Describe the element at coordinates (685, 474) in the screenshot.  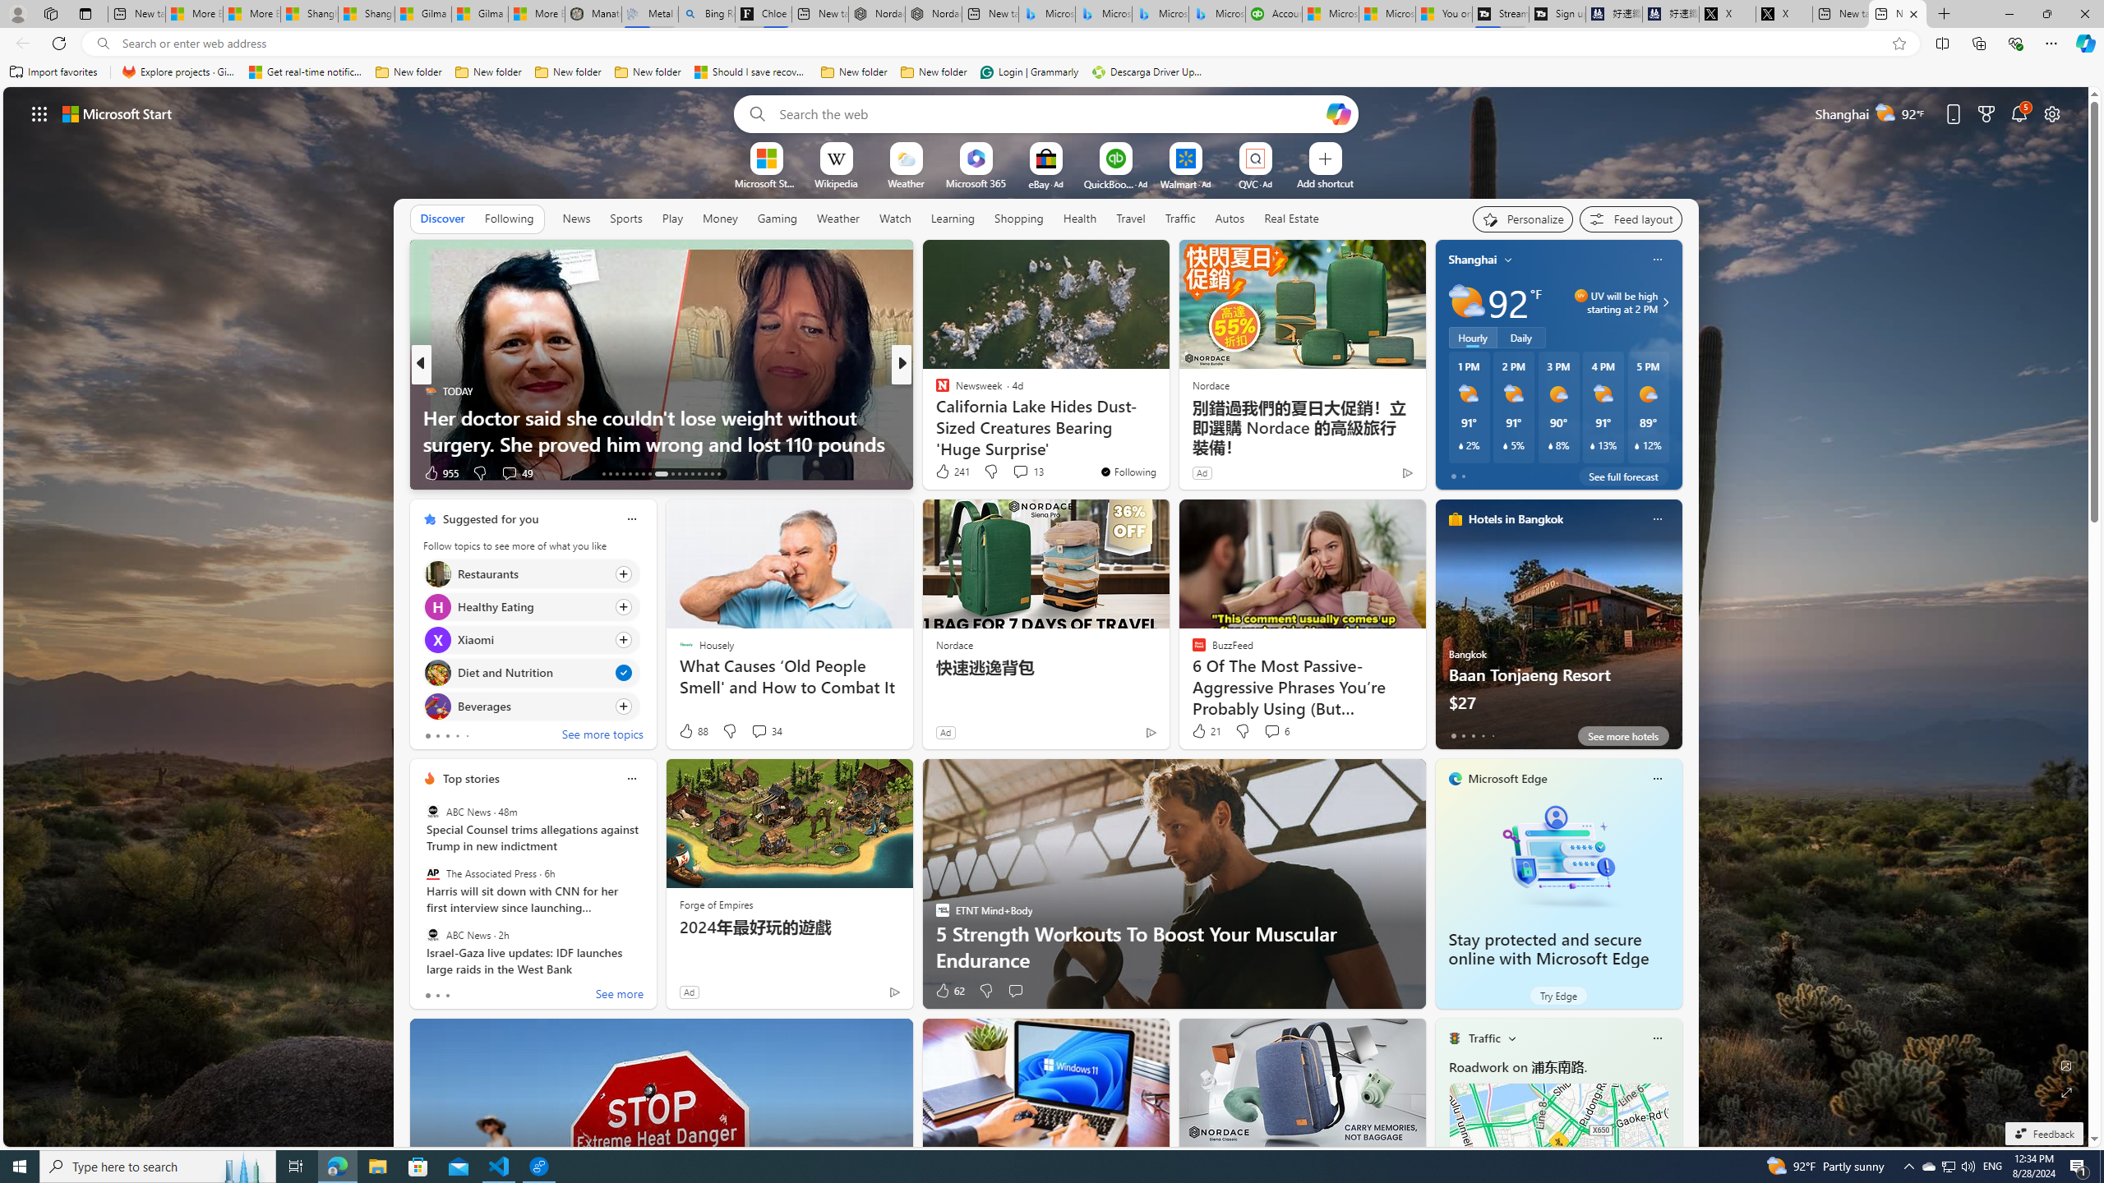
I see `AutomationID: tab-24` at that location.